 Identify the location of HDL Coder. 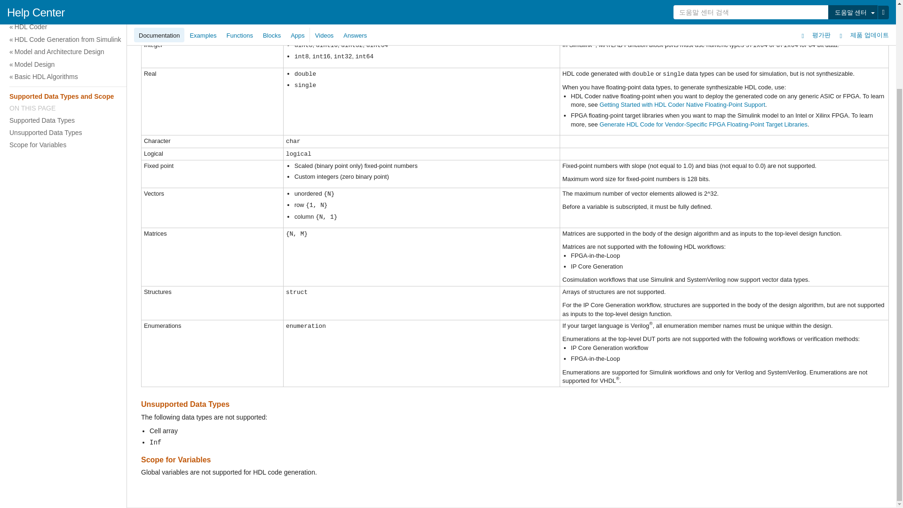
(447, 27).